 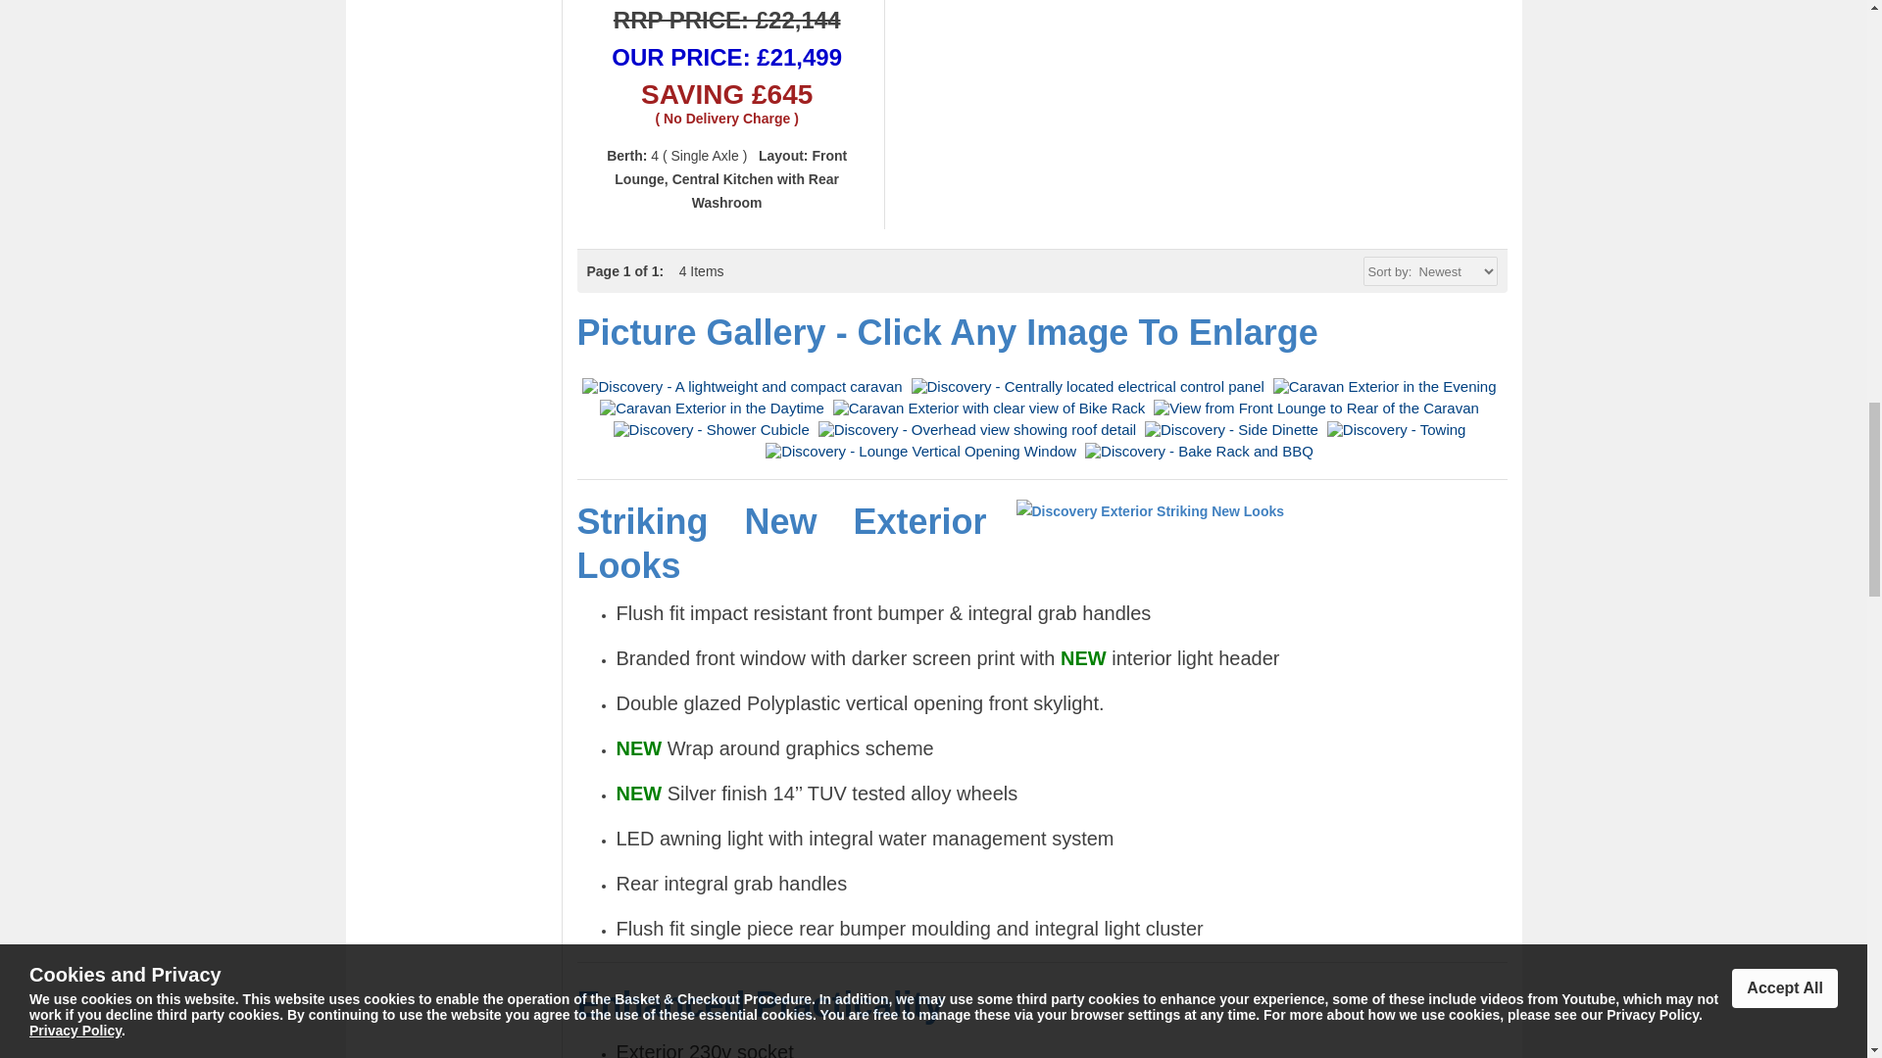 What do you see at coordinates (715, 408) in the screenshot?
I see `Bailey Discovery - Caravan Exterior in the Daytime` at bounding box center [715, 408].